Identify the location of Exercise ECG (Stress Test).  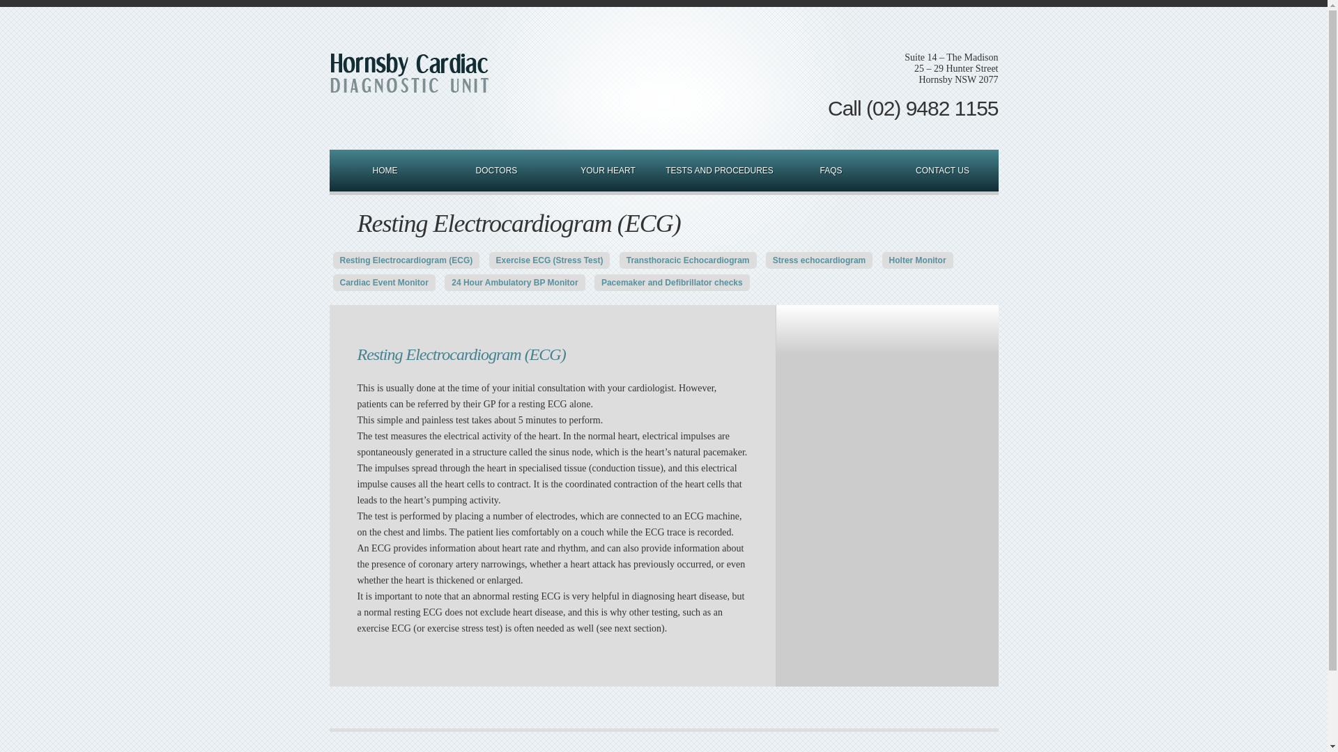
(550, 260).